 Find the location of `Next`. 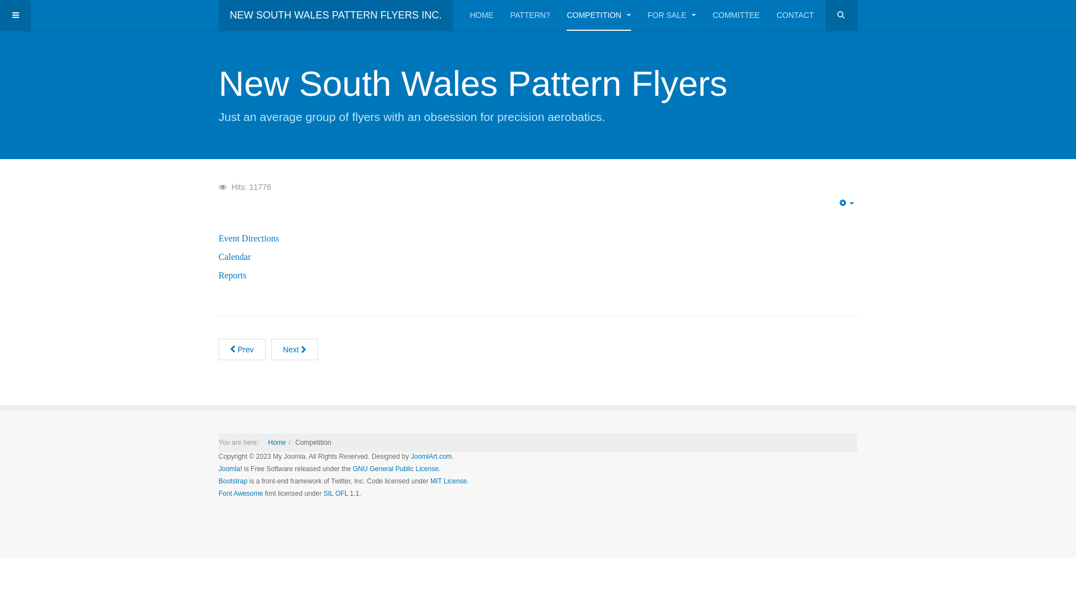

Next is located at coordinates (295, 350).